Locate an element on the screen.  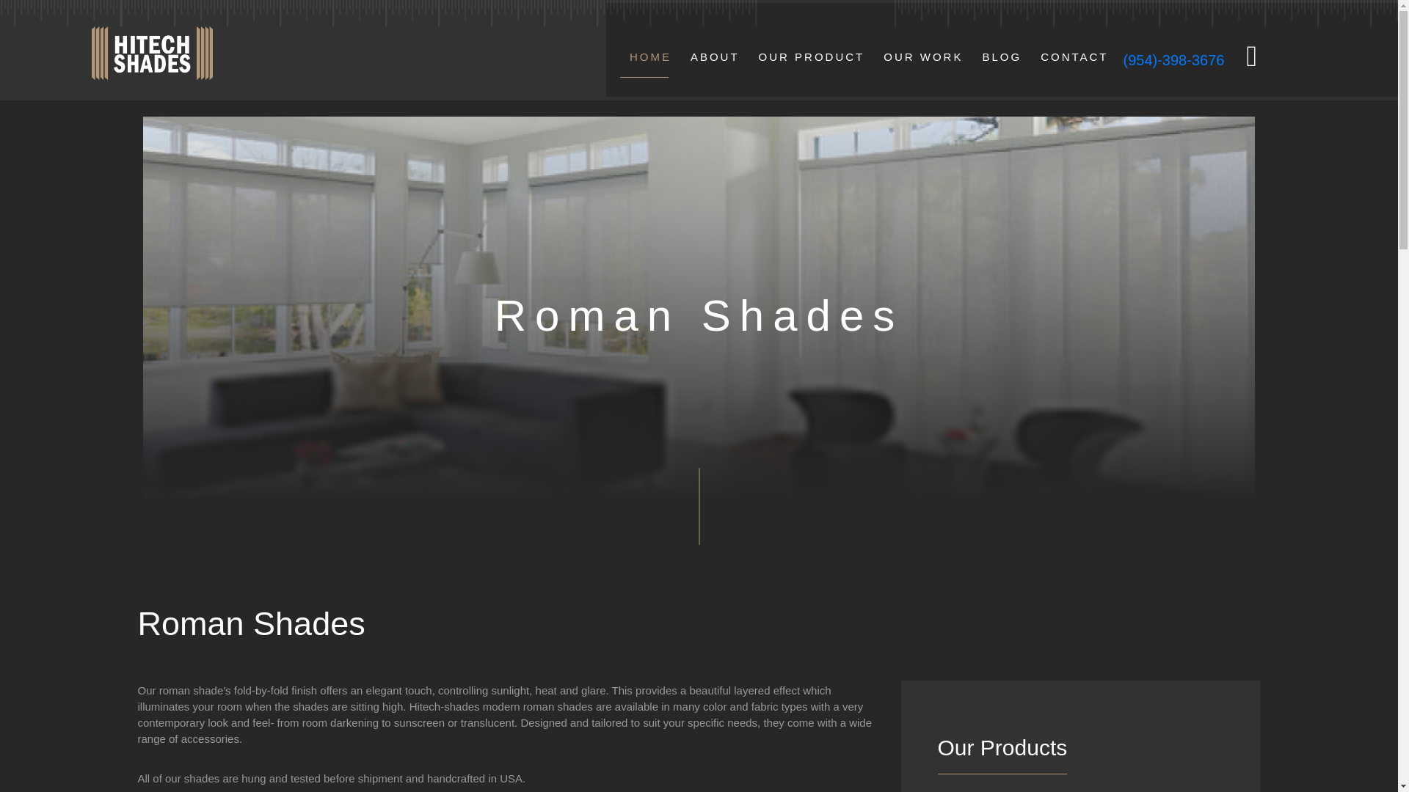
Roman Shades is located at coordinates (699, 315).